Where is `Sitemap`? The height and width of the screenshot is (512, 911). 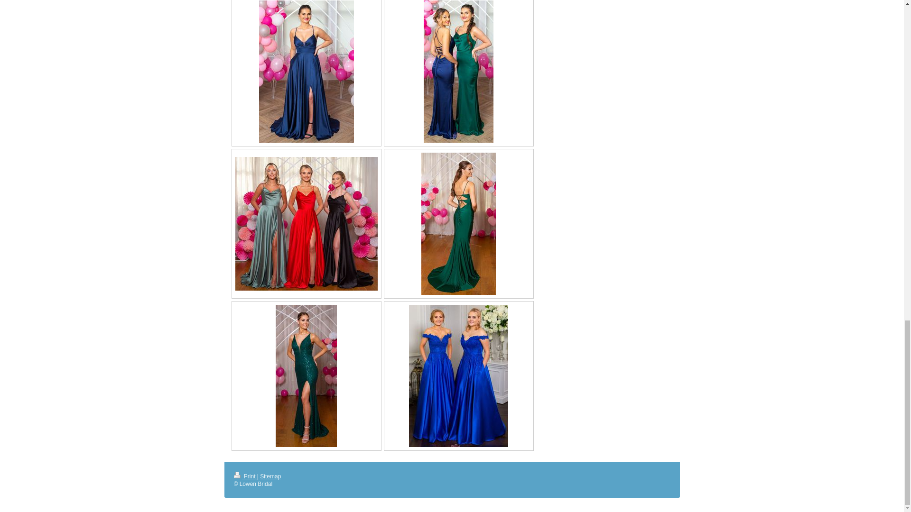
Sitemap is located at coordinates (270, 476).